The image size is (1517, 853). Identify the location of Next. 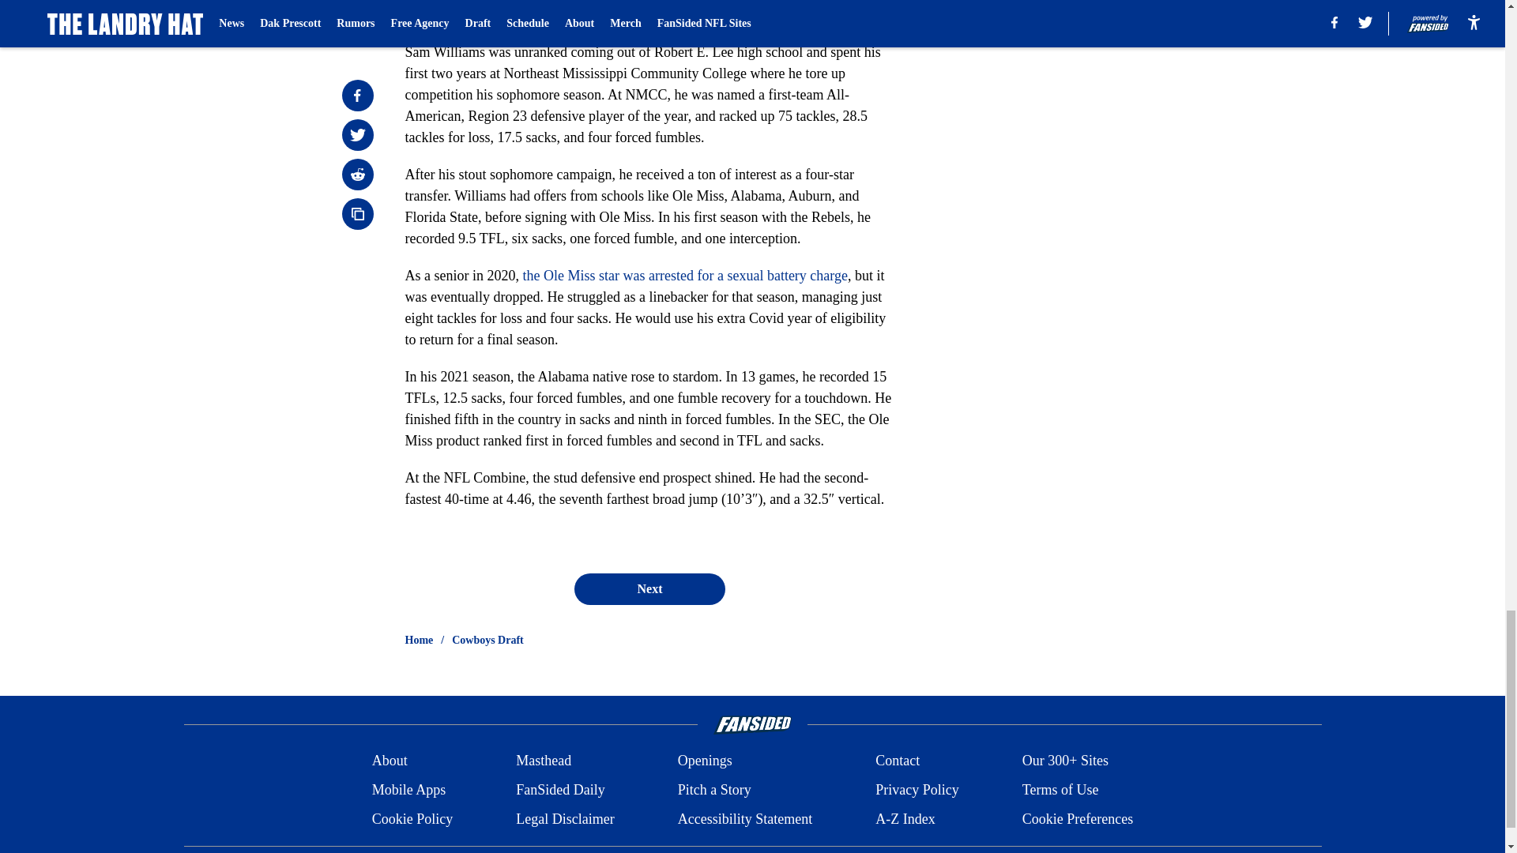
(649, 588).